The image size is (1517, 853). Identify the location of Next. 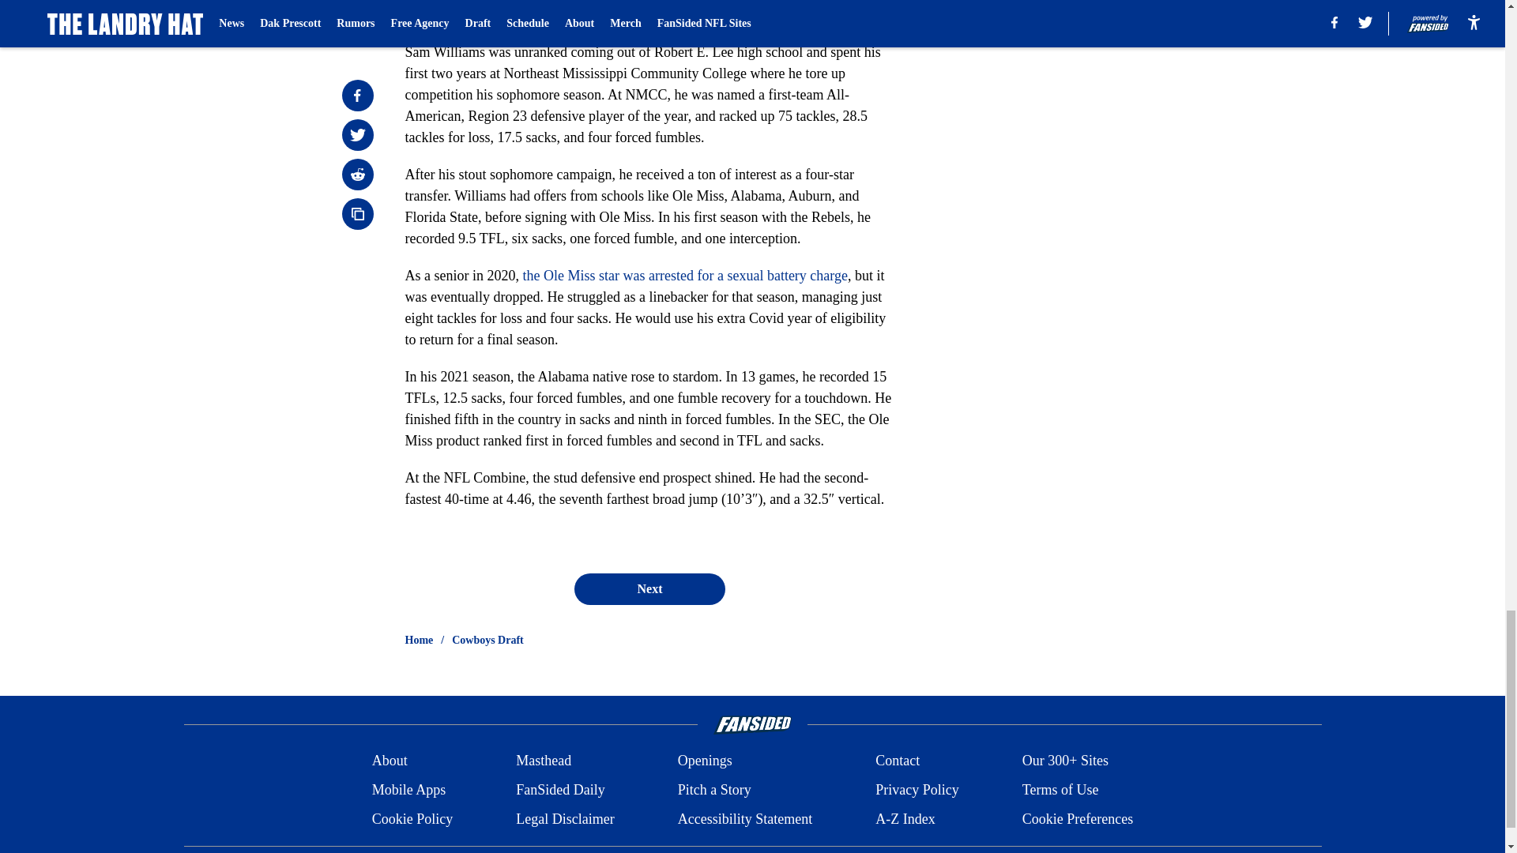
(649, 588).